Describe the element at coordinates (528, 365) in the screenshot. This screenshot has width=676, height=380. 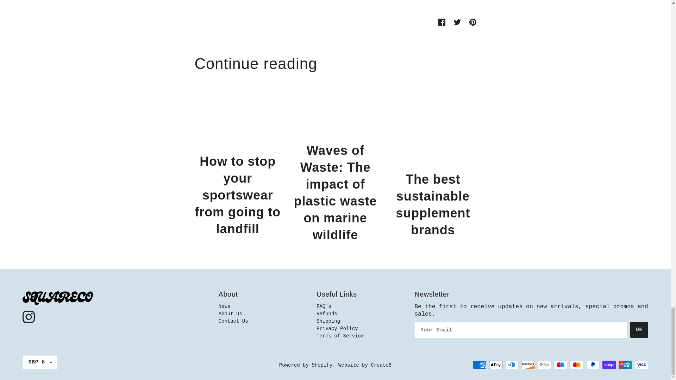
I see `Discover` at that location.